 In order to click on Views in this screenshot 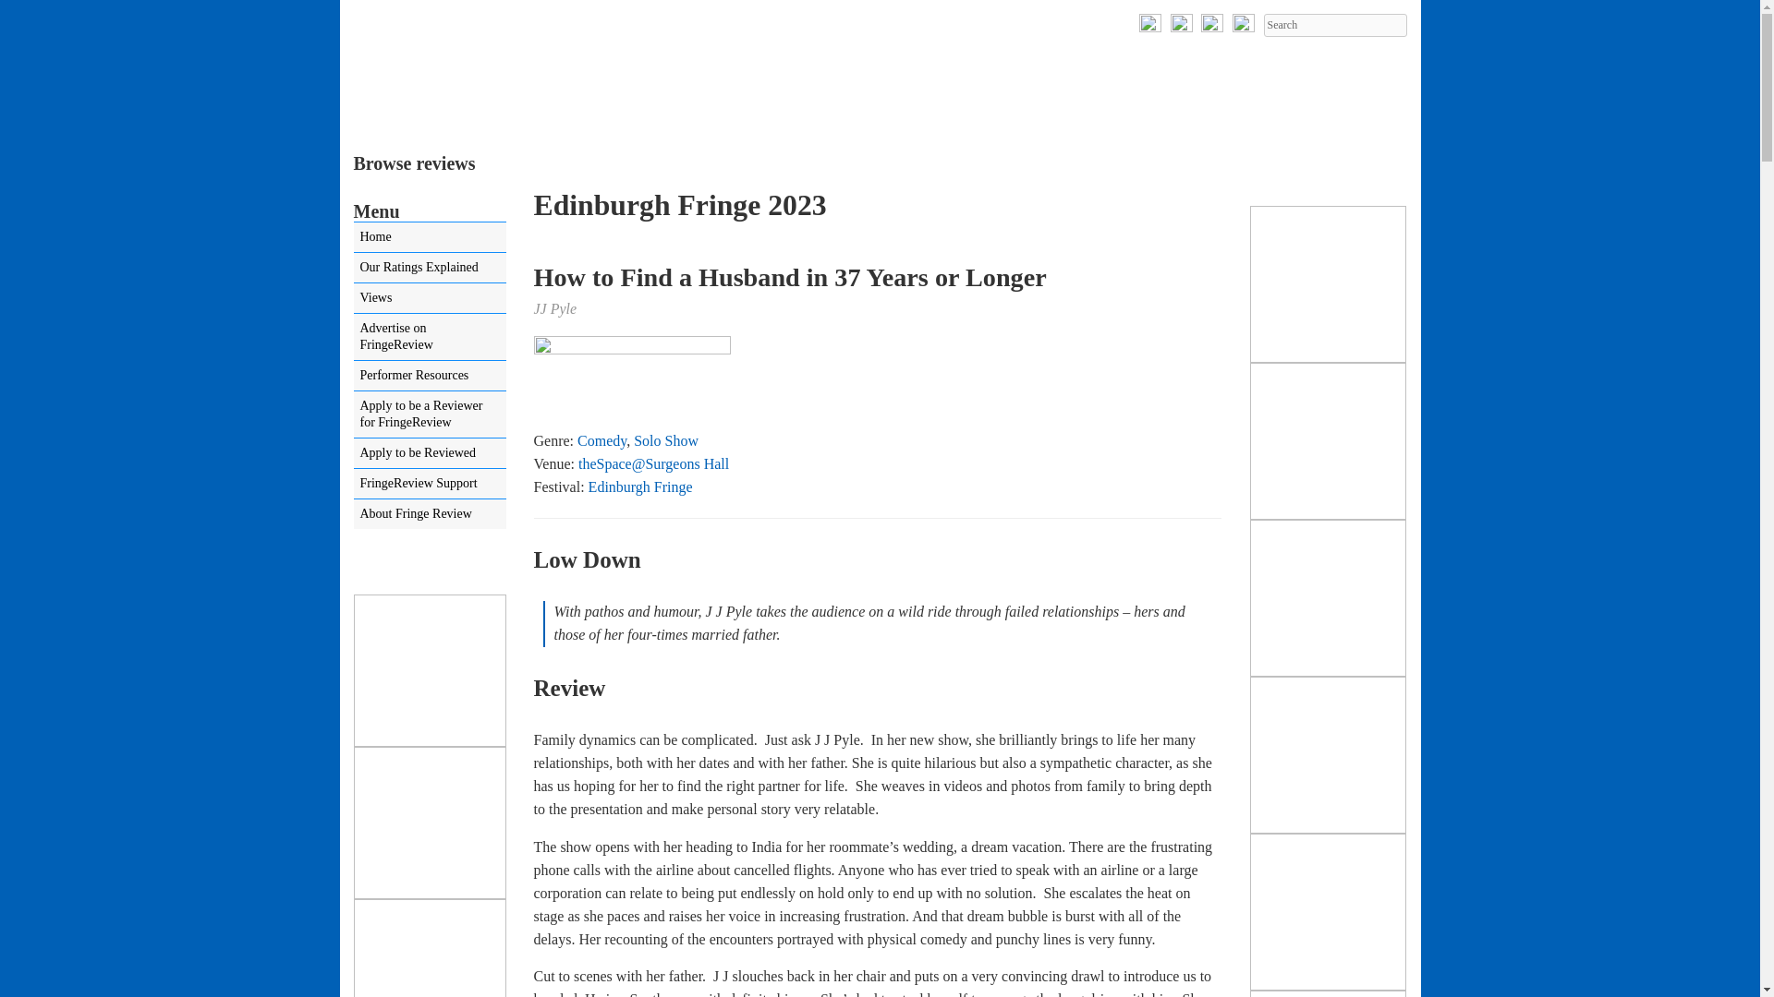, I will do `click(429, 297)`.